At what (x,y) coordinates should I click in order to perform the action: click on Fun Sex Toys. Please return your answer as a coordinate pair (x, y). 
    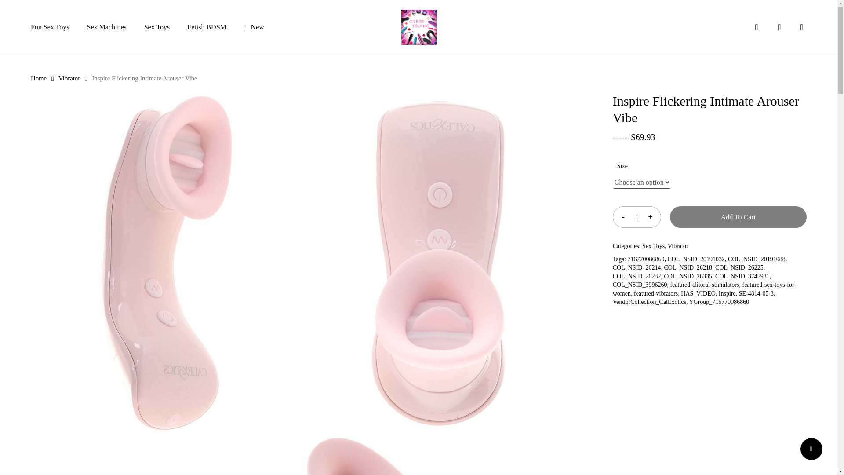
    Looking at the image, I should click on (50, 27).